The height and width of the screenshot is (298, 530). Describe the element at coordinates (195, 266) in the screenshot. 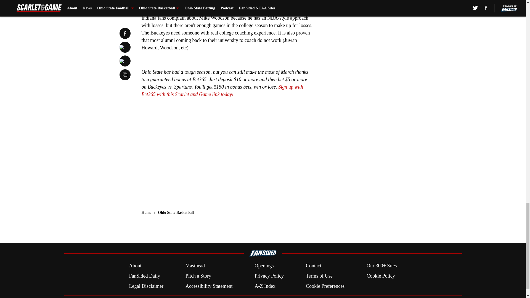

I see `Masthead` at that location.